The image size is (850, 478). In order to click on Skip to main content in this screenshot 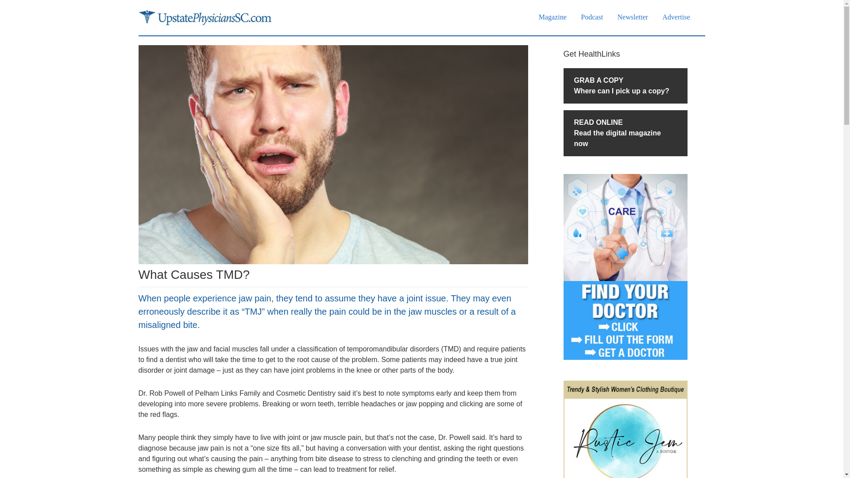, I will do `click(552, 17)`.